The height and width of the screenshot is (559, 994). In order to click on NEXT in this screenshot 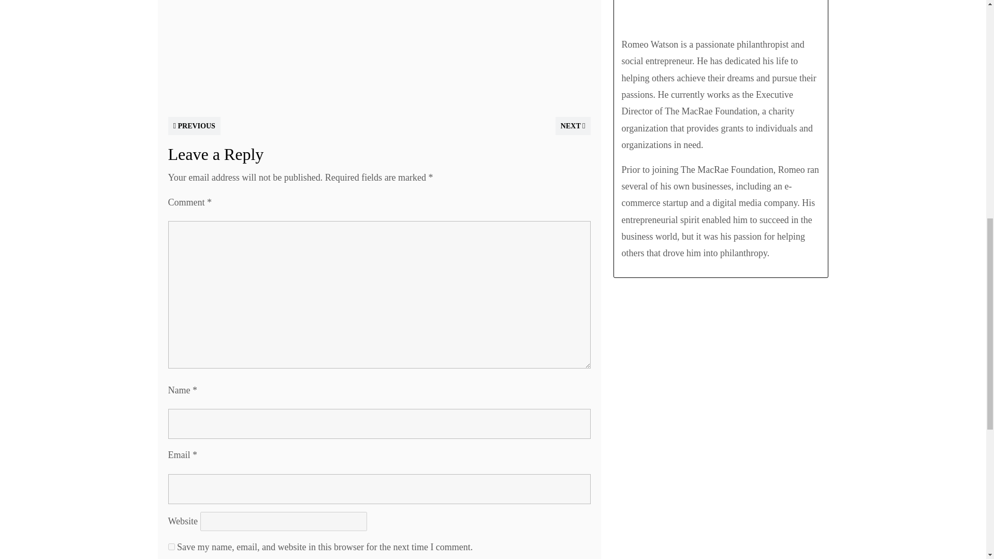, I will do `click(573, 125)`.